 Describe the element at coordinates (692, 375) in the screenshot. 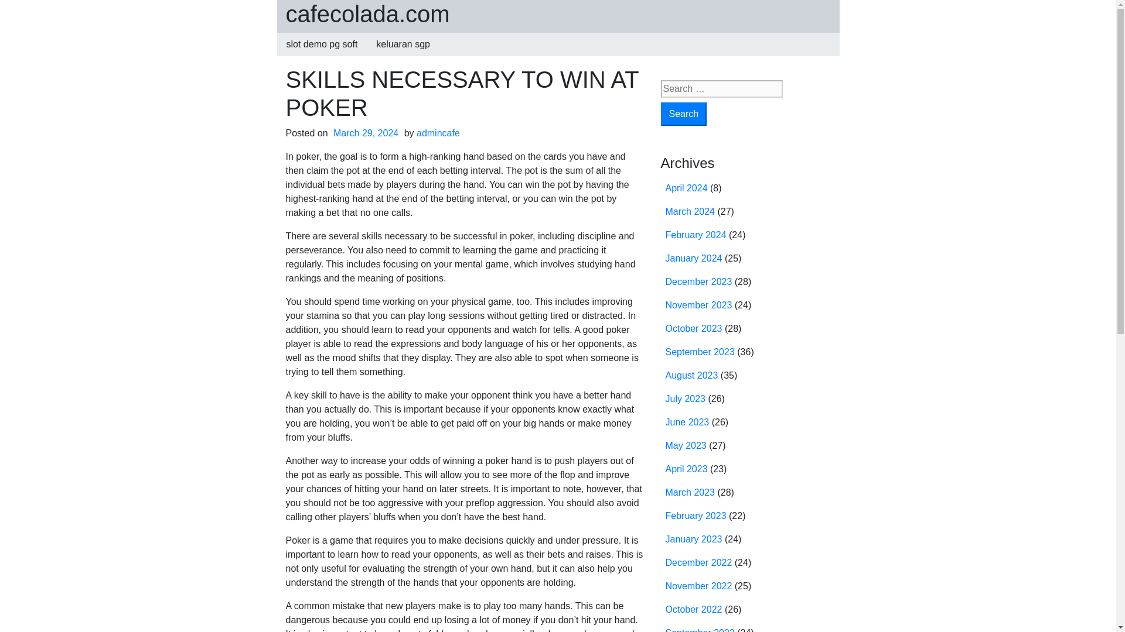

I see `August 2023` at that location.